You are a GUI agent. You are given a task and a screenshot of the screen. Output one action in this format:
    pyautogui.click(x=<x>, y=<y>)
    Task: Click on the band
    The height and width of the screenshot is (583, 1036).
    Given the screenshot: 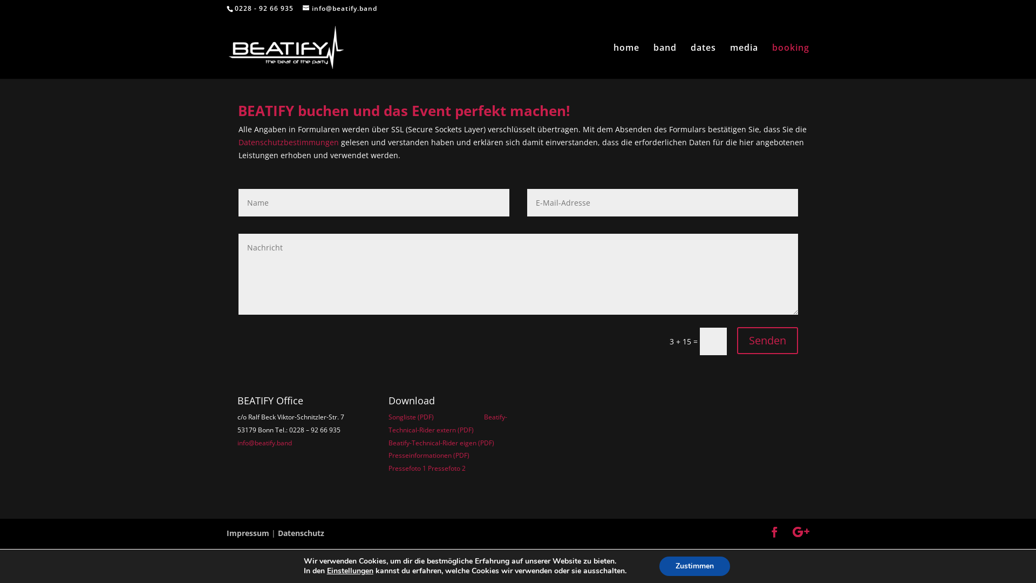 What is the action you would take?
    pyautogui.click(x=665, y=56)
    